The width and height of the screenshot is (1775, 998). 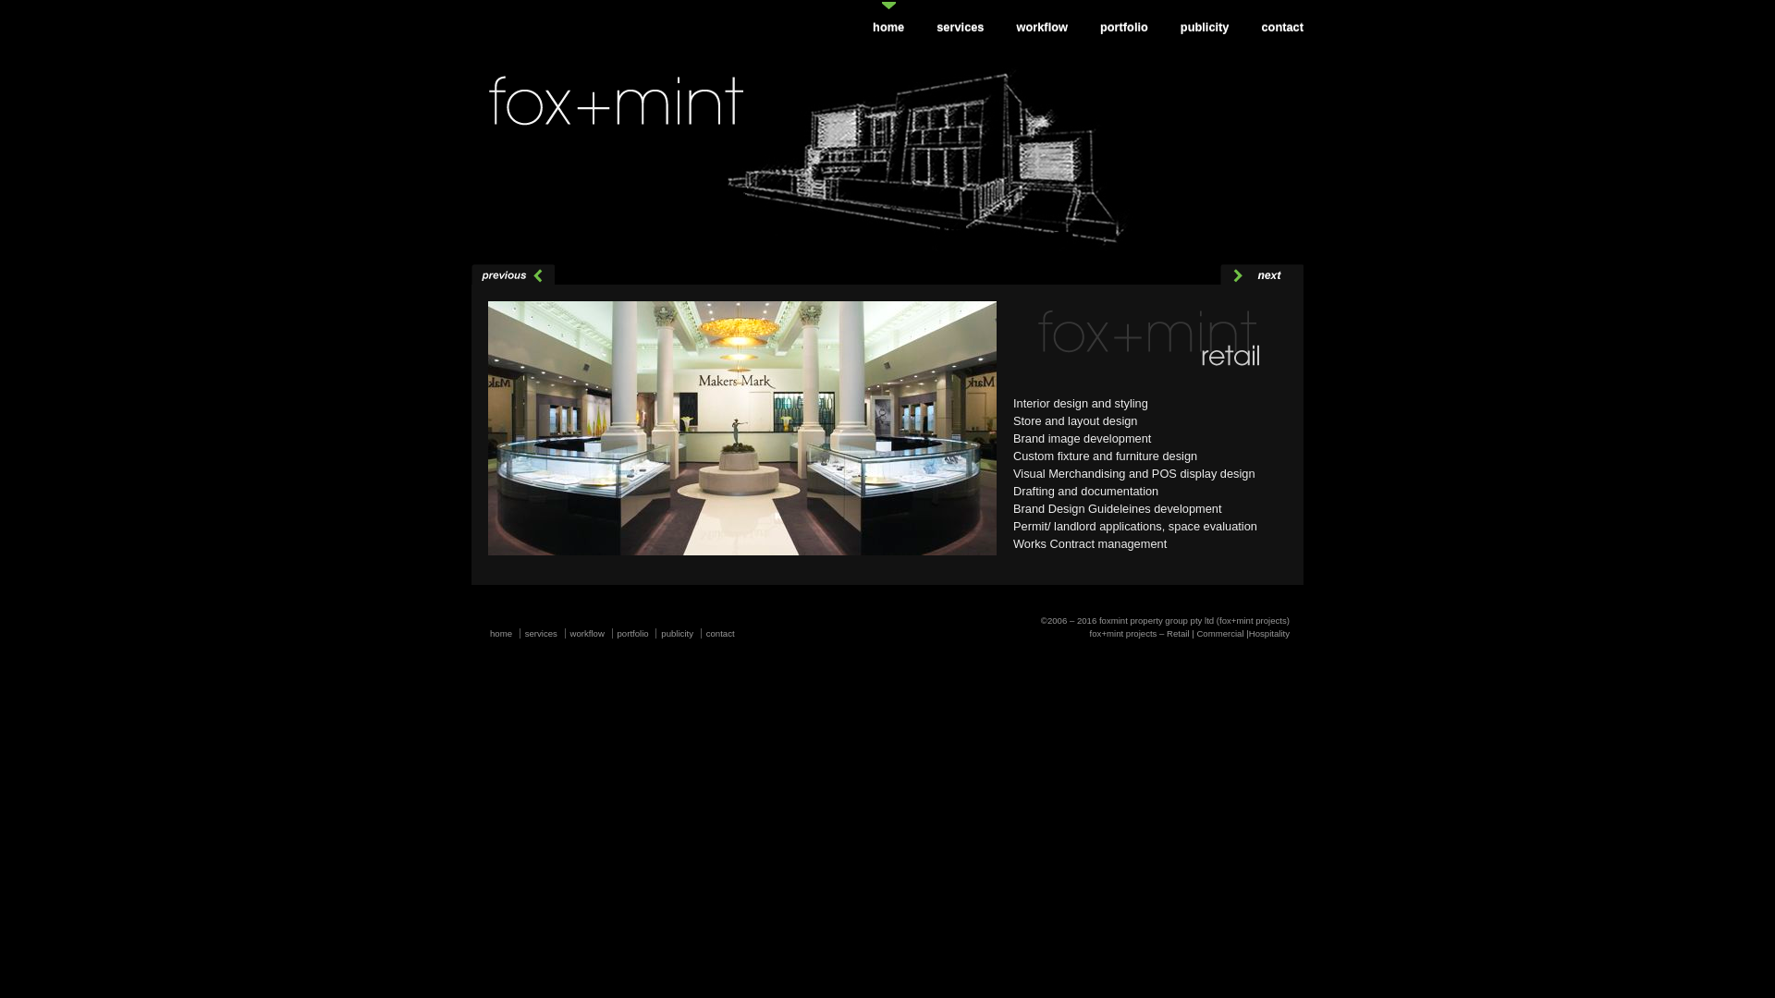 I want to click on publicity, so click(x=677, y=634).